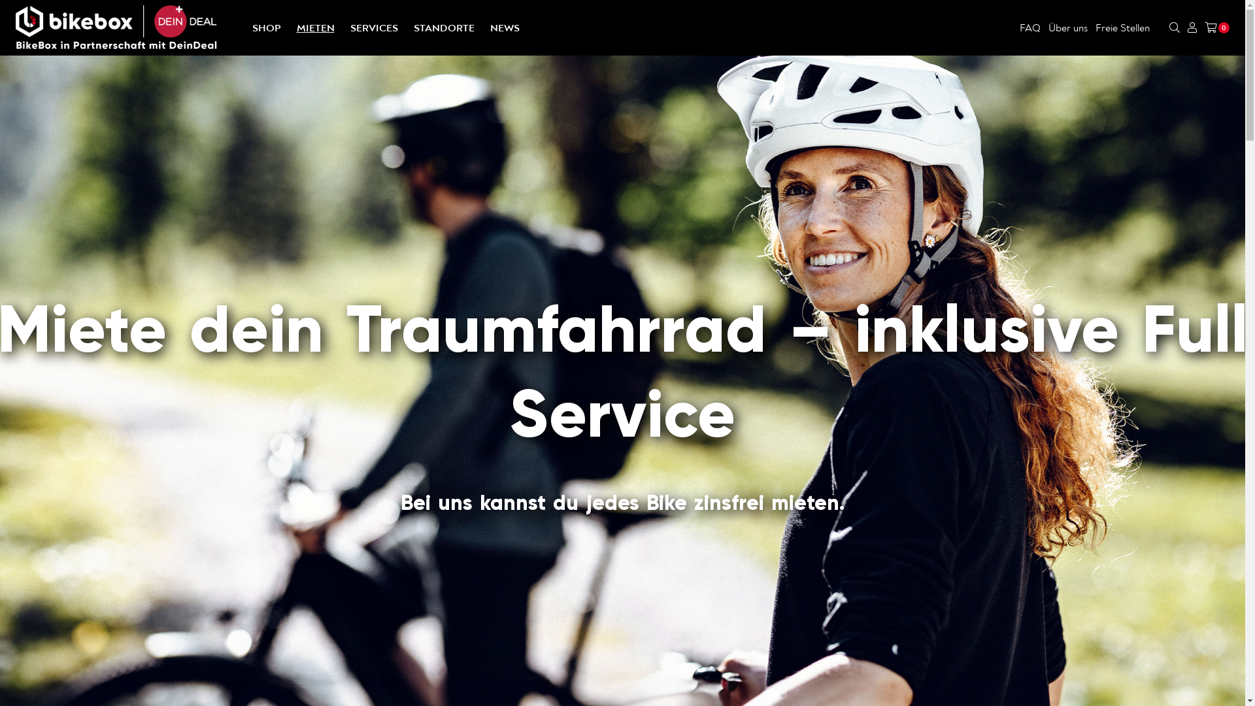  What do you see at coordinates (1030, 27) in the screenshot?
I see `FAQ` at bounding box center [1030, 27].